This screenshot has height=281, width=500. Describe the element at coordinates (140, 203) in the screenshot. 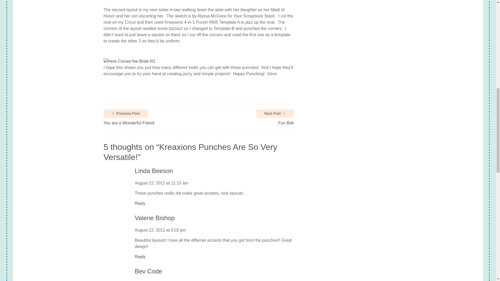

I see `Reply` at that location.